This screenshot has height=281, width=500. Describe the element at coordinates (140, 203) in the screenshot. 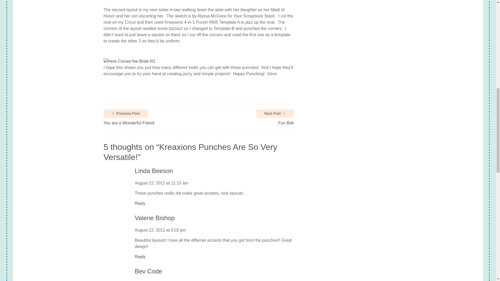

I see `Reply` at that location.